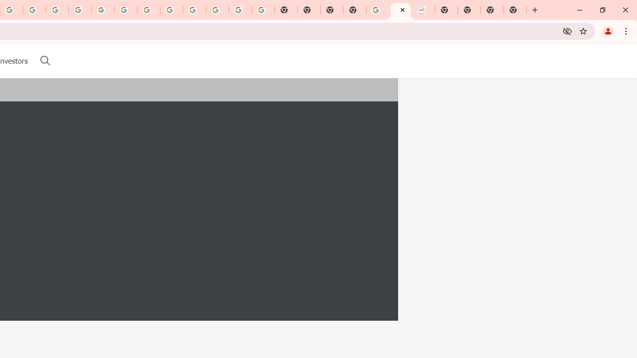 The image size is (637, 358). I want to click on Privacy Help Center - Policies Help, so click(34, 10).